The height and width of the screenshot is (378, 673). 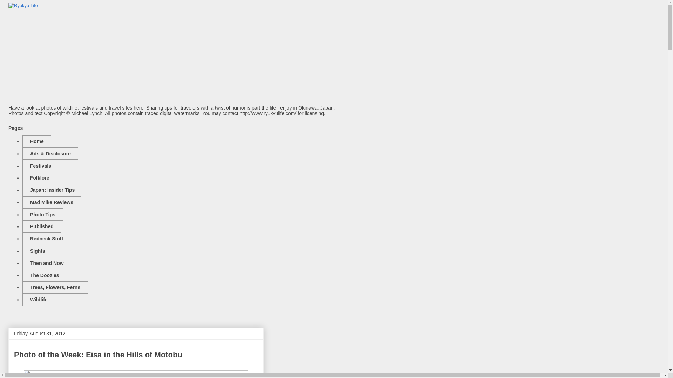 What do you see at coordinates (47, 263) in the screenshot?
I see `Then and Now` at bounding box center [47, 263].